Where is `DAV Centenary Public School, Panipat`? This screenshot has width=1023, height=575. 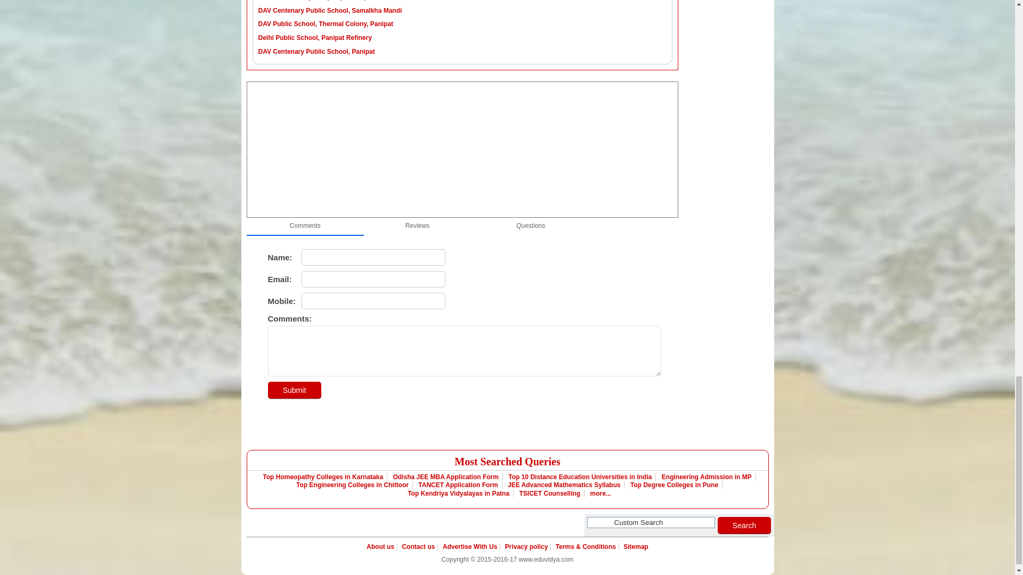
DAV Centenary Public School, Panipat is located at coordinates (315, 51).